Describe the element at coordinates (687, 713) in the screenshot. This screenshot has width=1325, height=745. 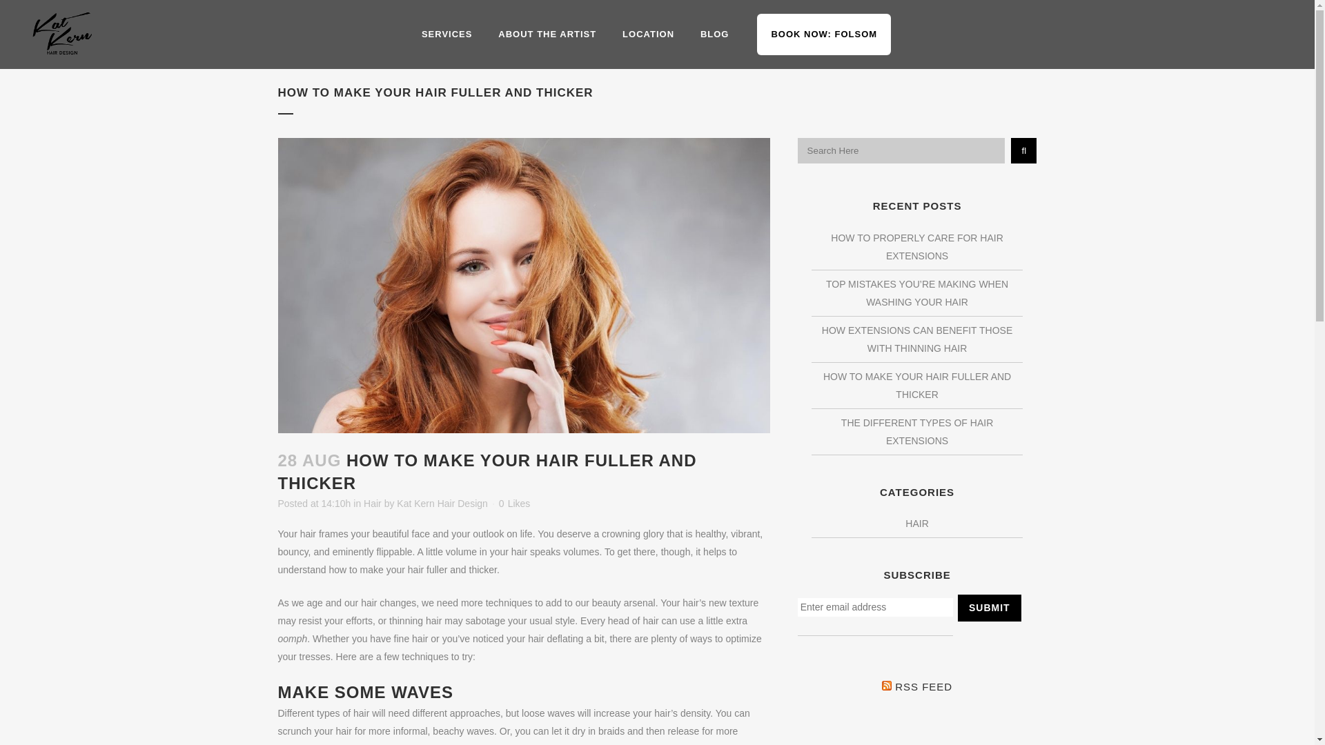
I see `Imaginal Marketing Group` at that location.